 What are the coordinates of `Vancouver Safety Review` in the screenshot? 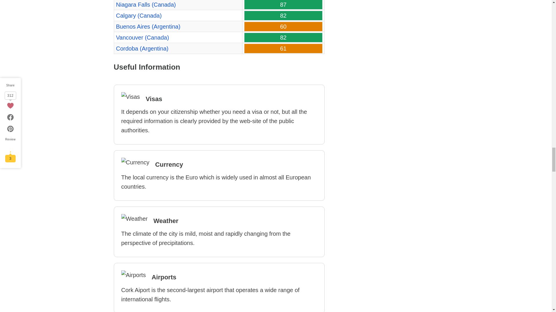 It's located at (142, 38).